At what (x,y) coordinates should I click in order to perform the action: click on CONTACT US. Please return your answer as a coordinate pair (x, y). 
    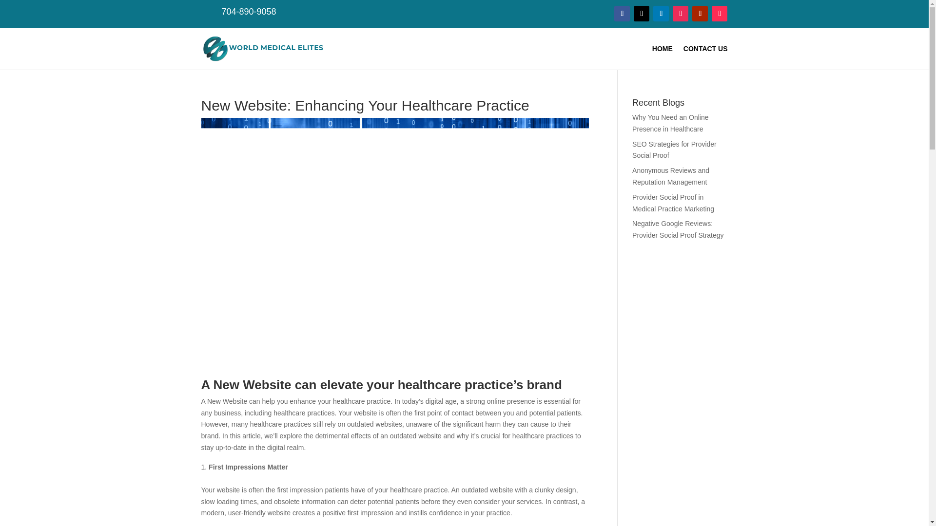
    Looking at the image, I should click on (705, 49).